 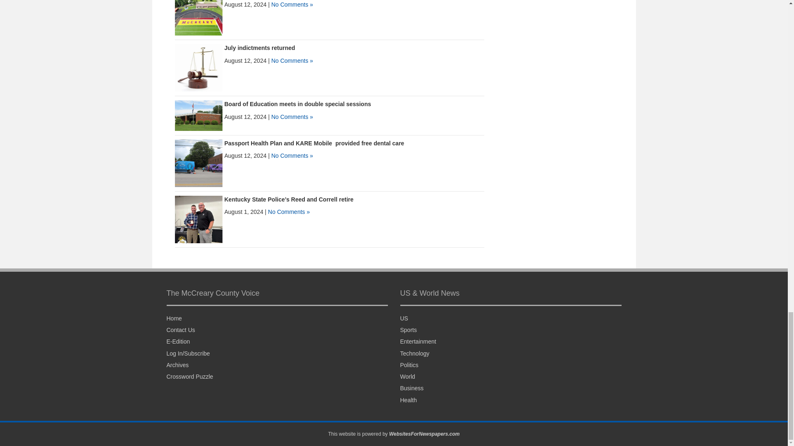 I want to click on Board of Education meets in double special sessions, so click(x=297, y=104).